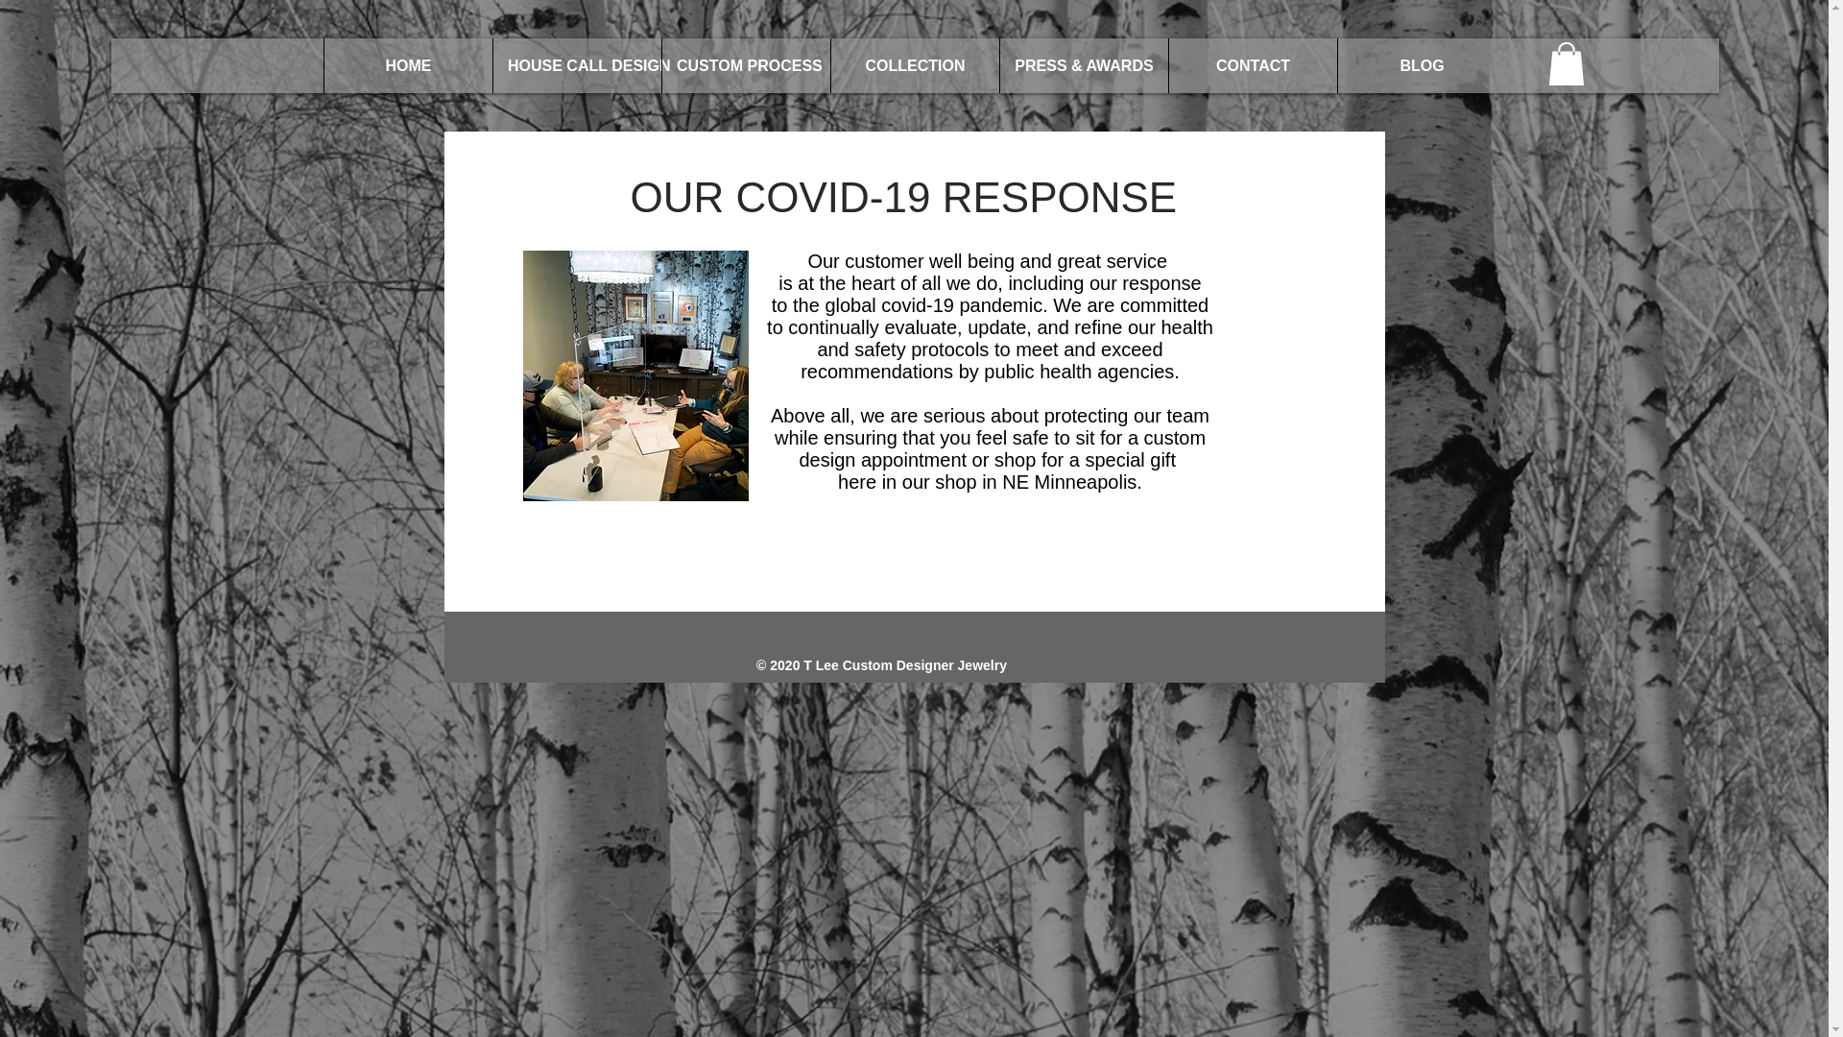  I want to click on COLLECTION, so click(914, 65).